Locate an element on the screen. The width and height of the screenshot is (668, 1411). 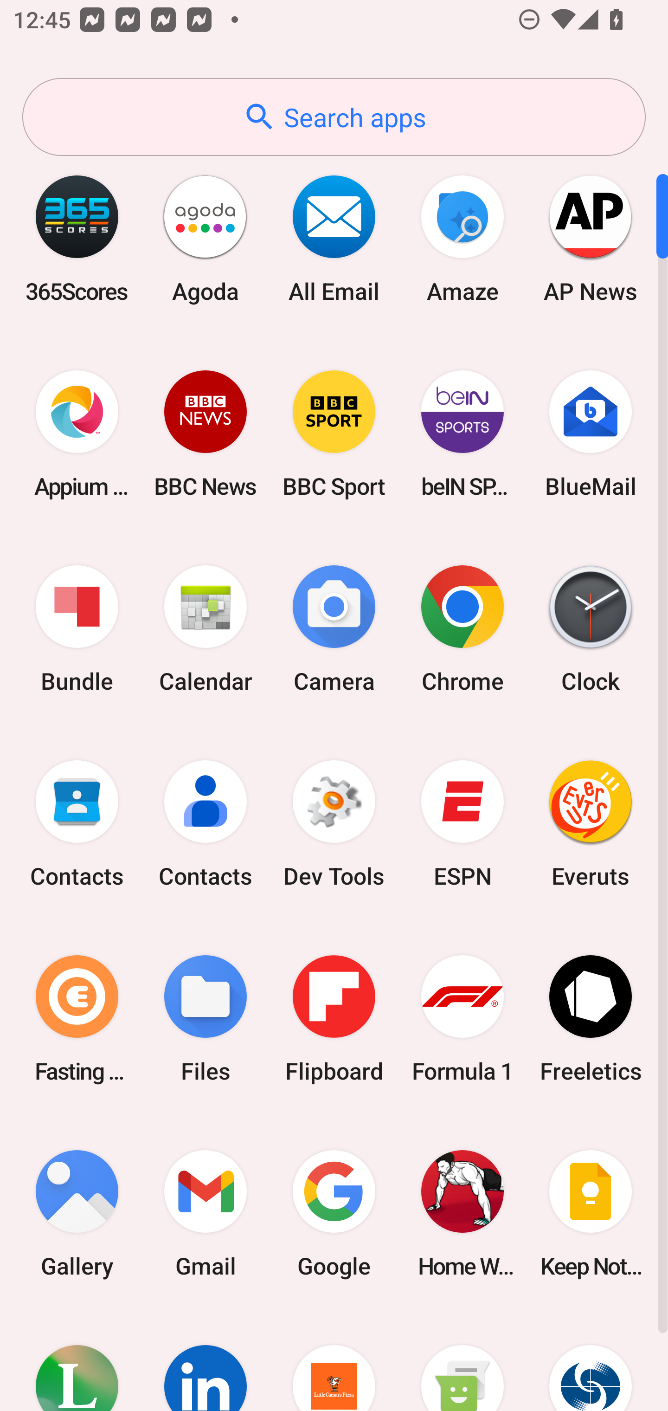
Chrome is located at coordinates (462, 629).